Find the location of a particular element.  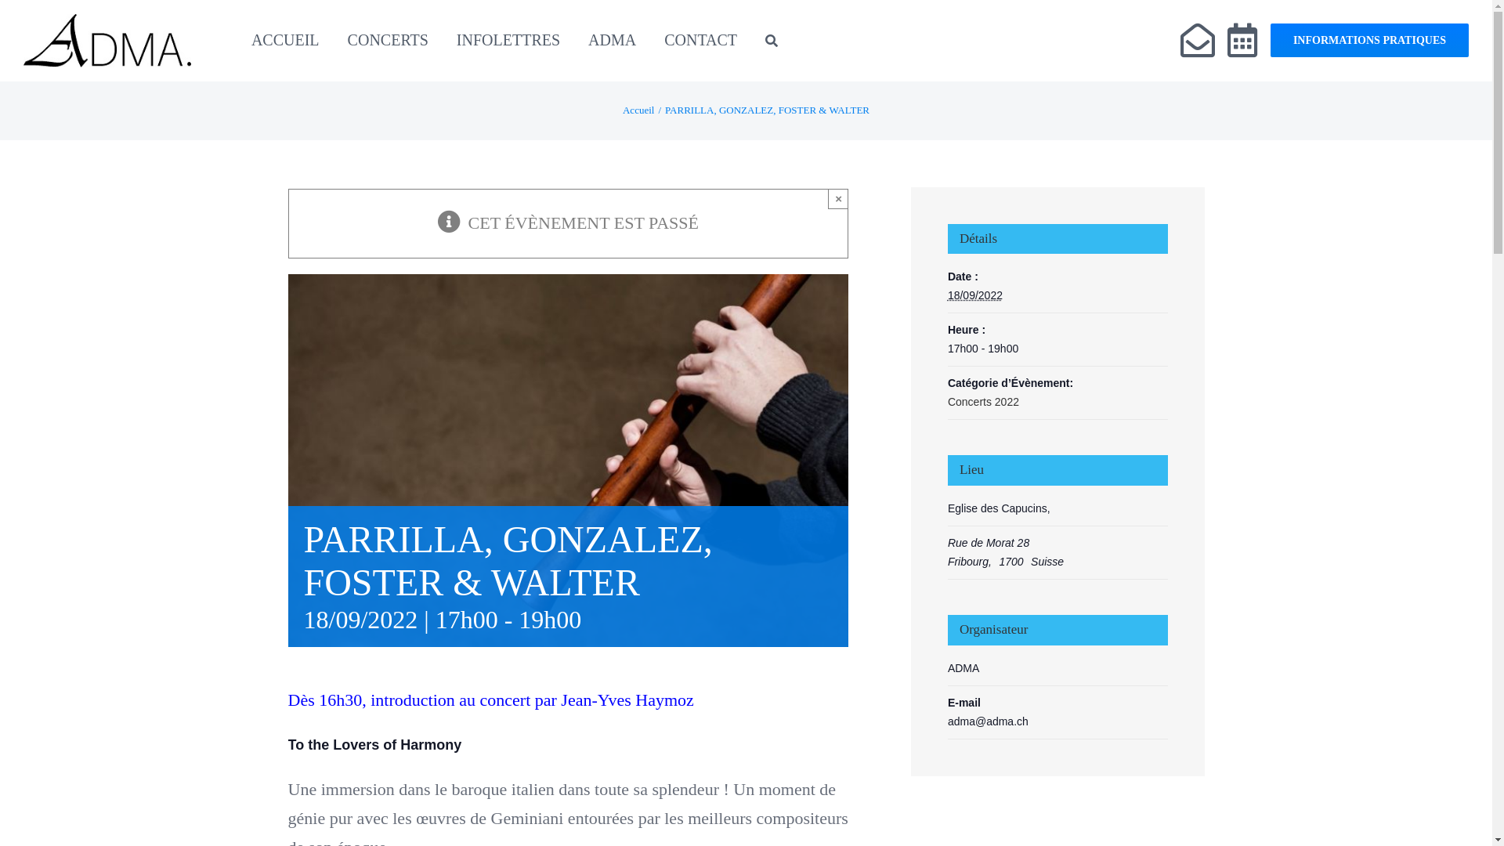

RECHERCHER is located at coordinates (772, 41).